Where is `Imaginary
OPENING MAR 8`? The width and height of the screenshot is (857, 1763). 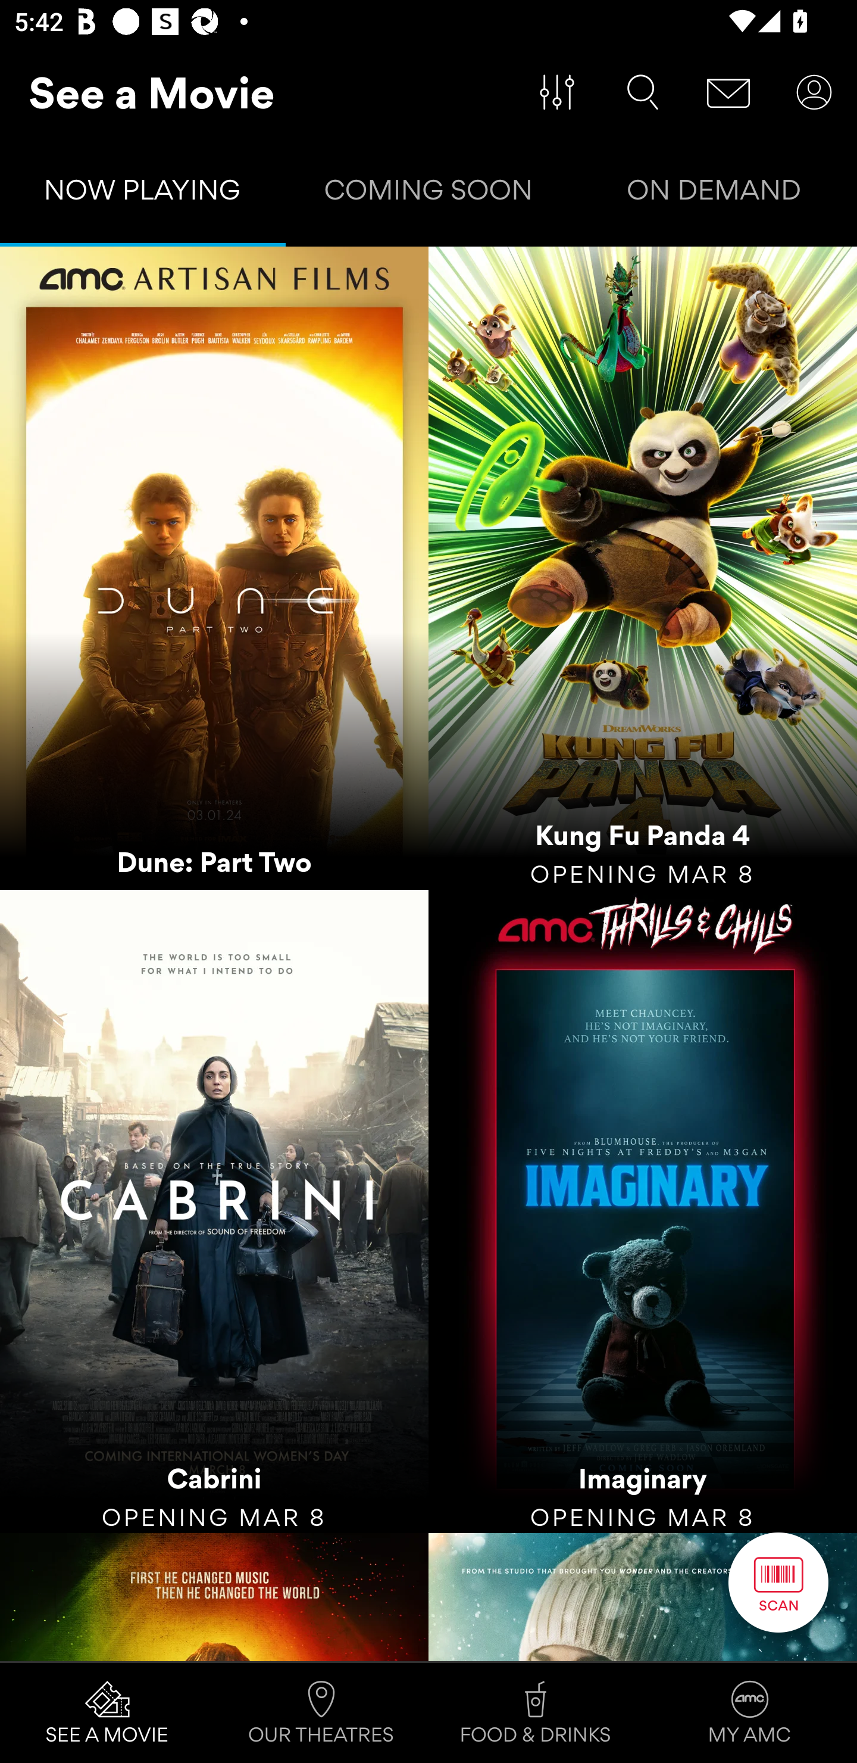 Imaginary
OPENING MAR 8 is located at coordinates (643, 1211).